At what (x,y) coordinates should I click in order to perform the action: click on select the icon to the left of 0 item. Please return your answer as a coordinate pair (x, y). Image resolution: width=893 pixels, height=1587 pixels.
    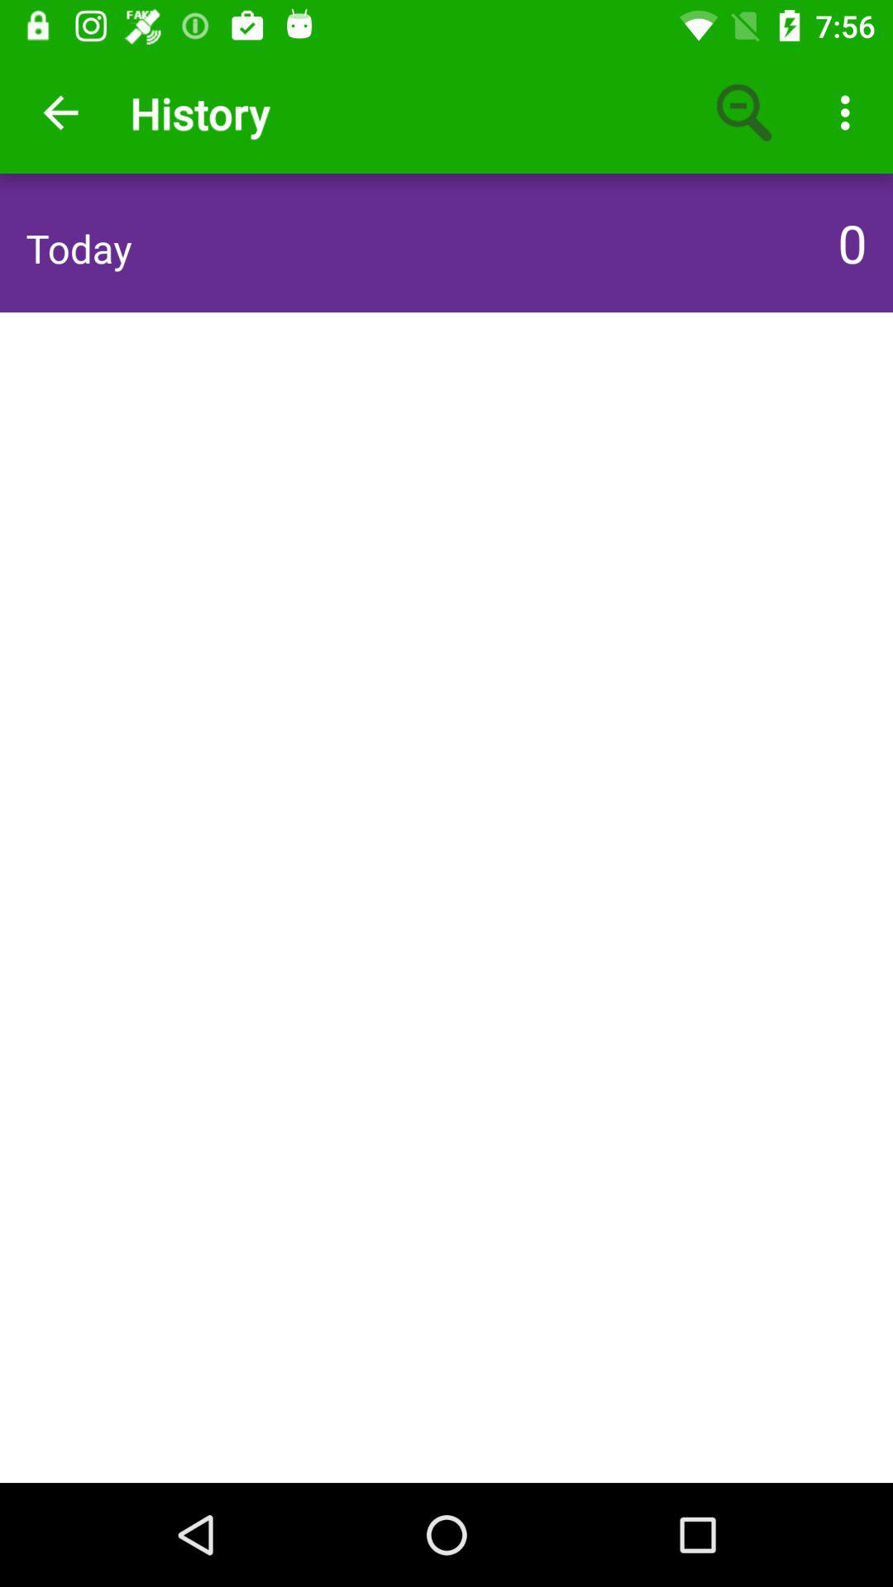
    Looking at the image, I should click on (79, 248).